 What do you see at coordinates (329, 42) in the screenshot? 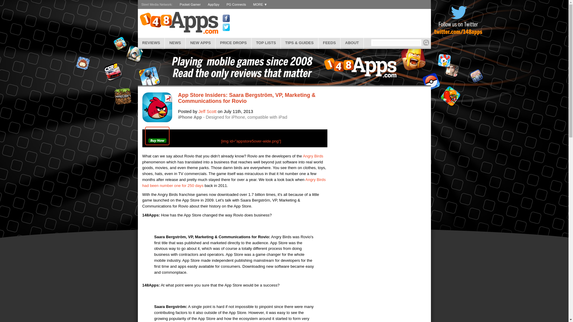
I see `Feeds` at bounding box center [329, 42].